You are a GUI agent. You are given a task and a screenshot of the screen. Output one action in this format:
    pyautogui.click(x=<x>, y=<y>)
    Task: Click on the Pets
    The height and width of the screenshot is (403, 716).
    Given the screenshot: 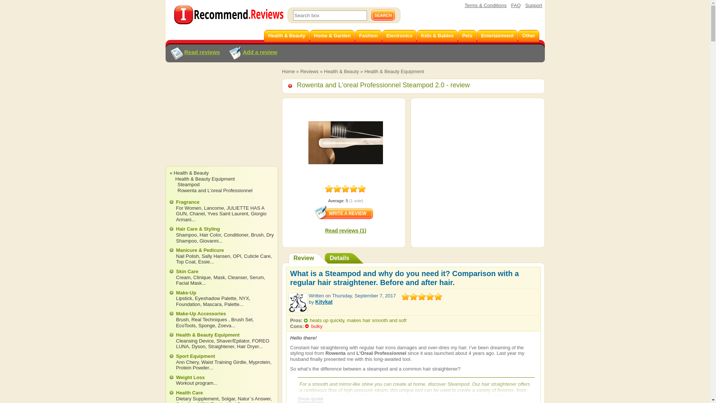 What is the action you would take?
    pyautogui.click(x=467, y=36)
    